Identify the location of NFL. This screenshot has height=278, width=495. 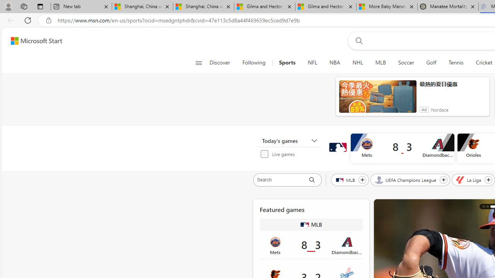
(312, 63).